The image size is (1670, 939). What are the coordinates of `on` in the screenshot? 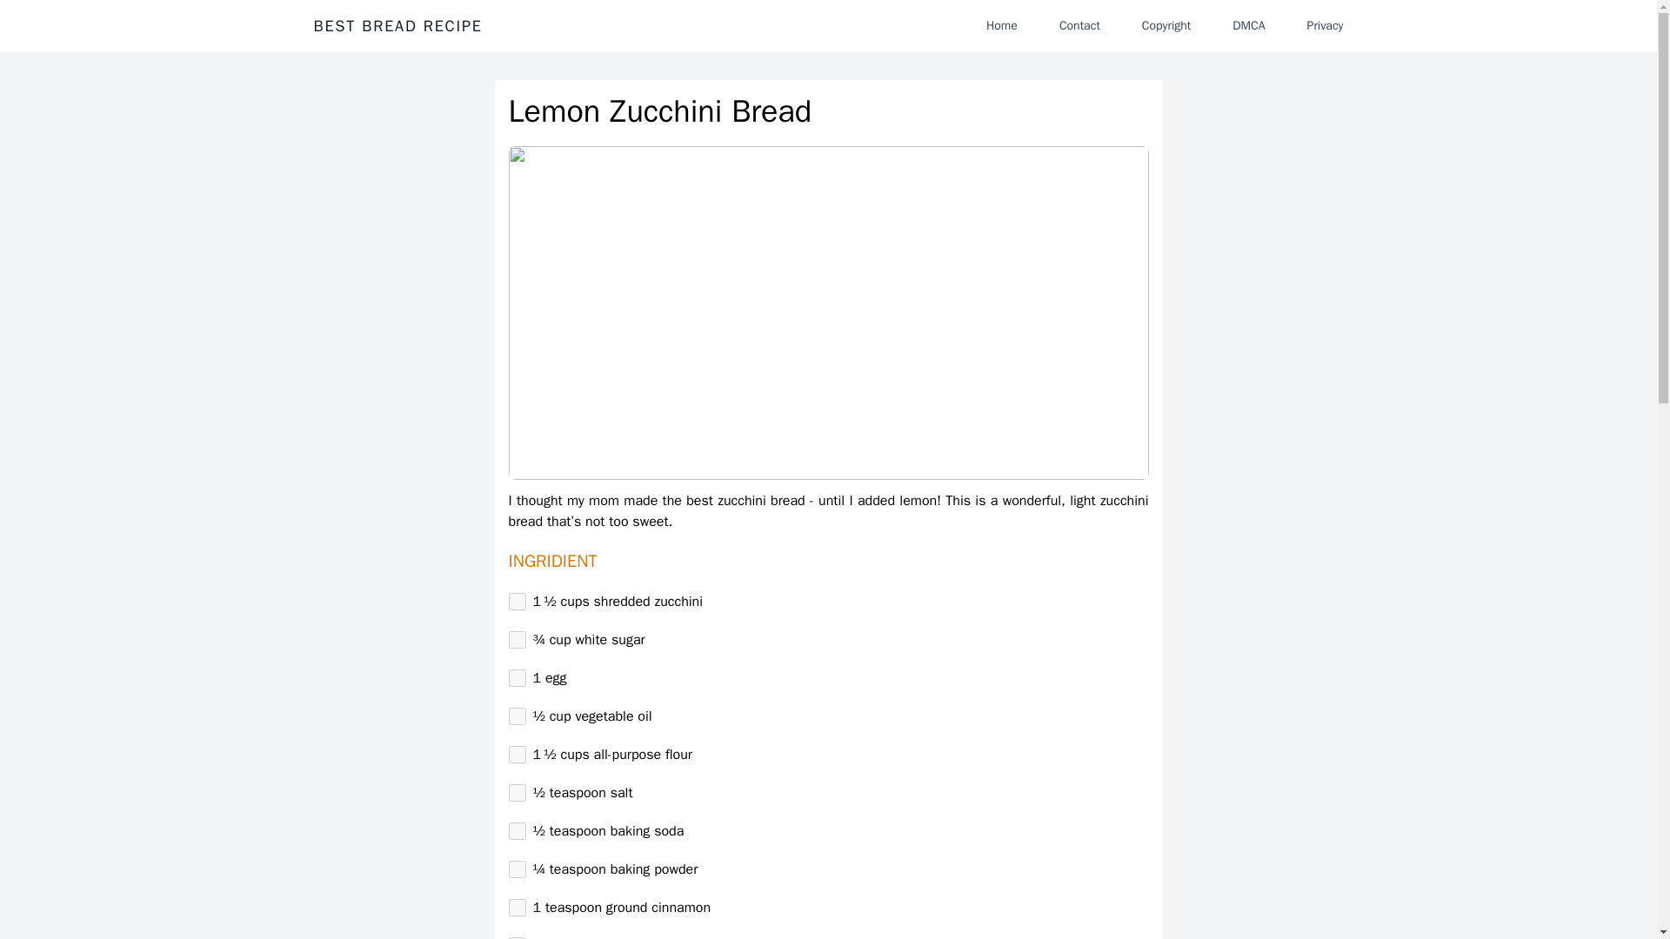 It's located at (517, 908).